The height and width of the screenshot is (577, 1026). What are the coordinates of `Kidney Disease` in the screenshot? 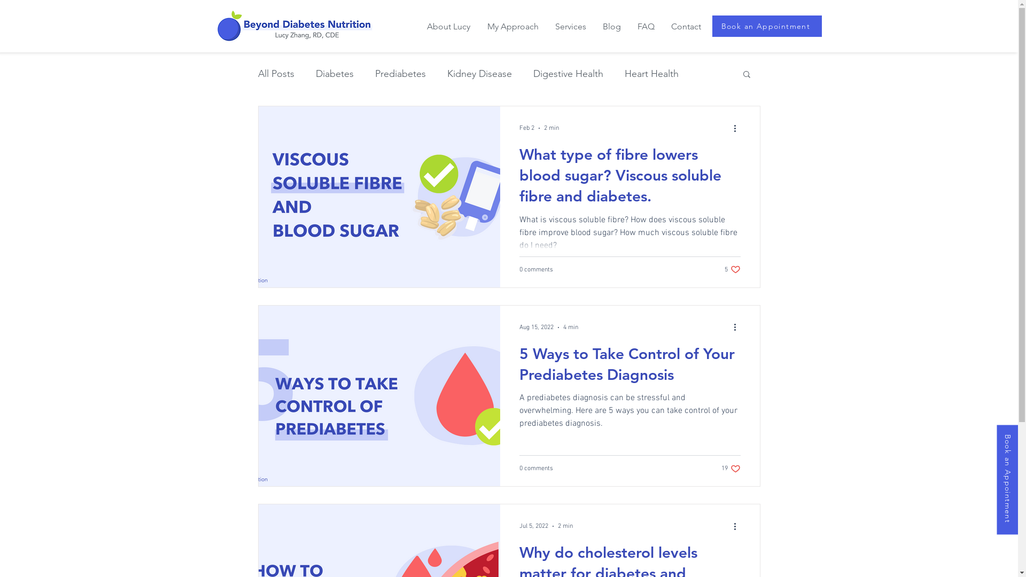 It's located at (479, 74).